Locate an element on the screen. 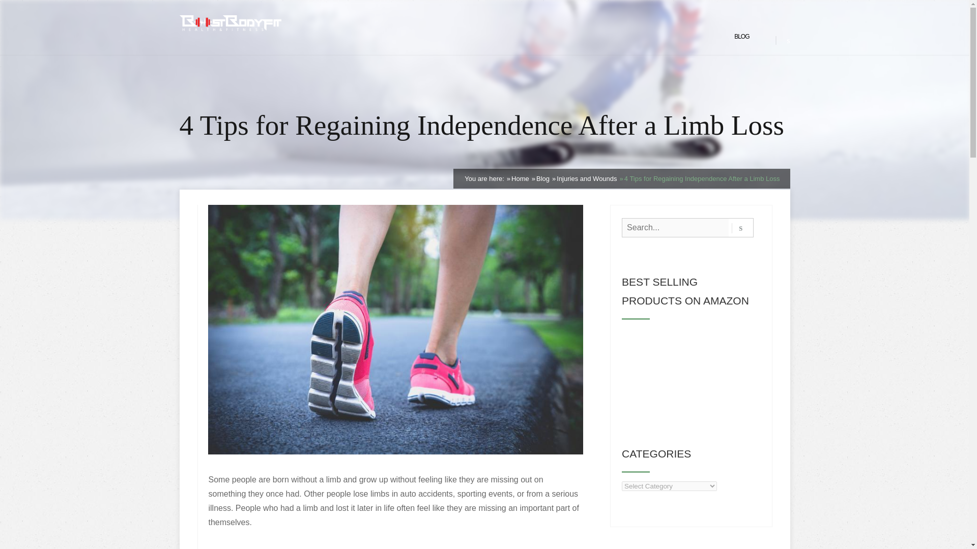 This screenshot has width=977, height=549. Home is located at coordinates (520, 178).